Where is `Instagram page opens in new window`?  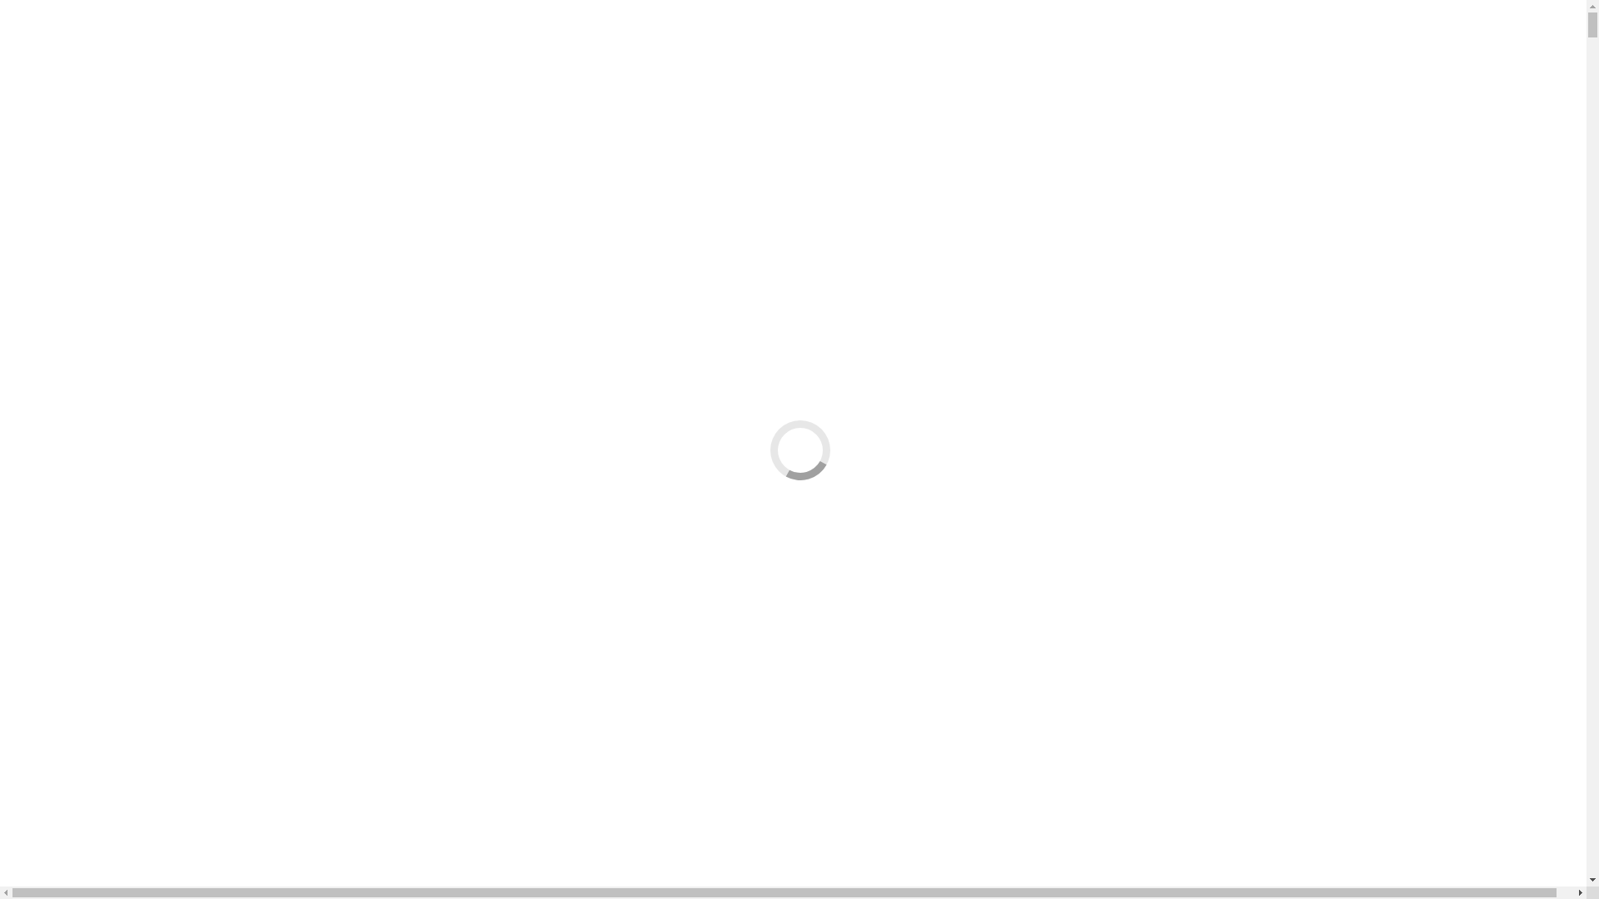
Instagram page opens in new window is located at coordinates (690, 28).